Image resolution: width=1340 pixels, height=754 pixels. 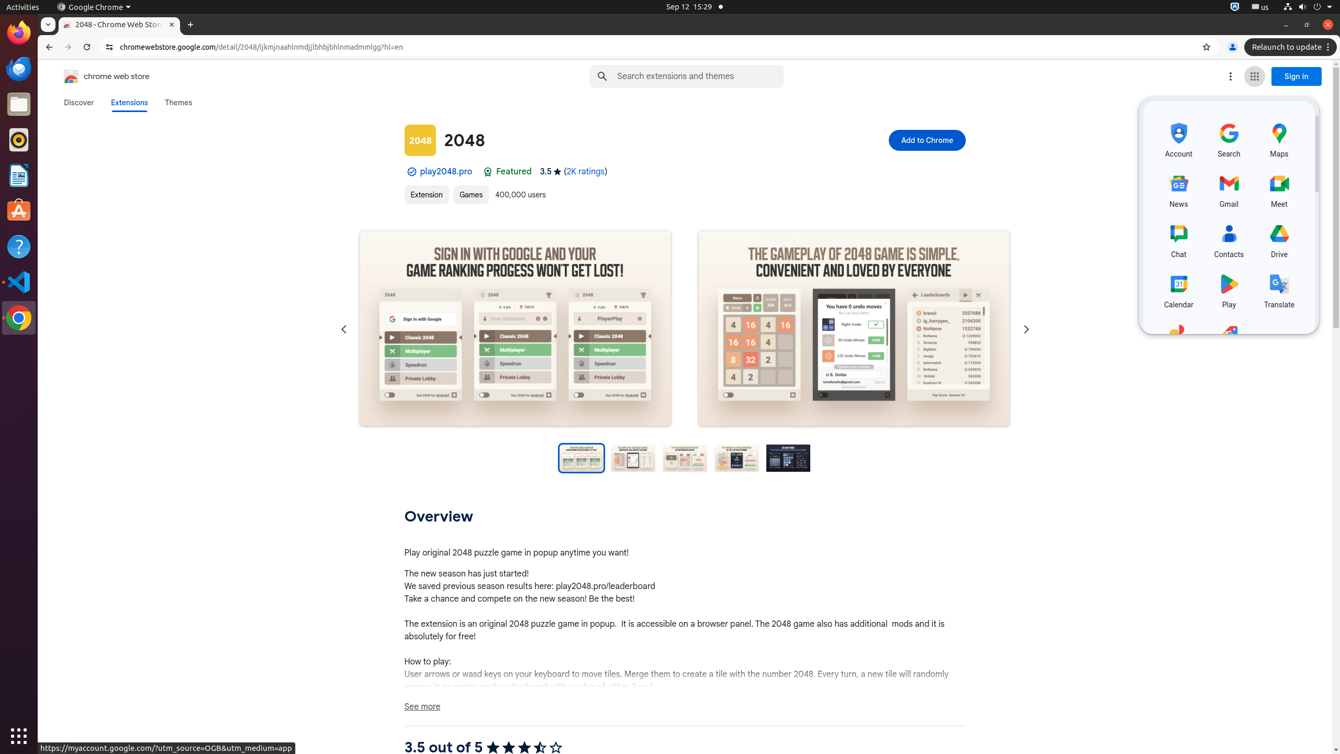 What do you see at coordinates (1279, 290) in the screenshot?
I see `Translate, row 4 of 5 and column 3 of 3 in the first section (opens a new tab)` at bounding box center [1279, 290].